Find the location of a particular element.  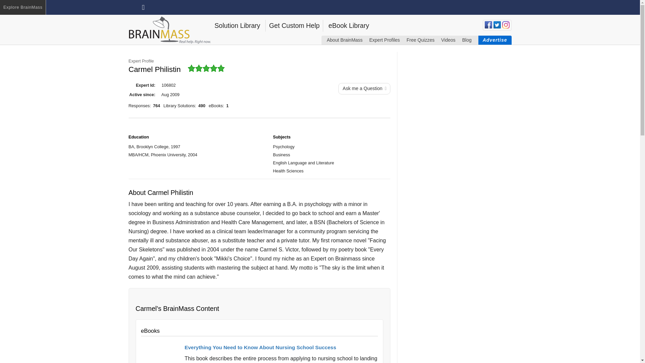

eBook Library is located at coordinates (349, 26).